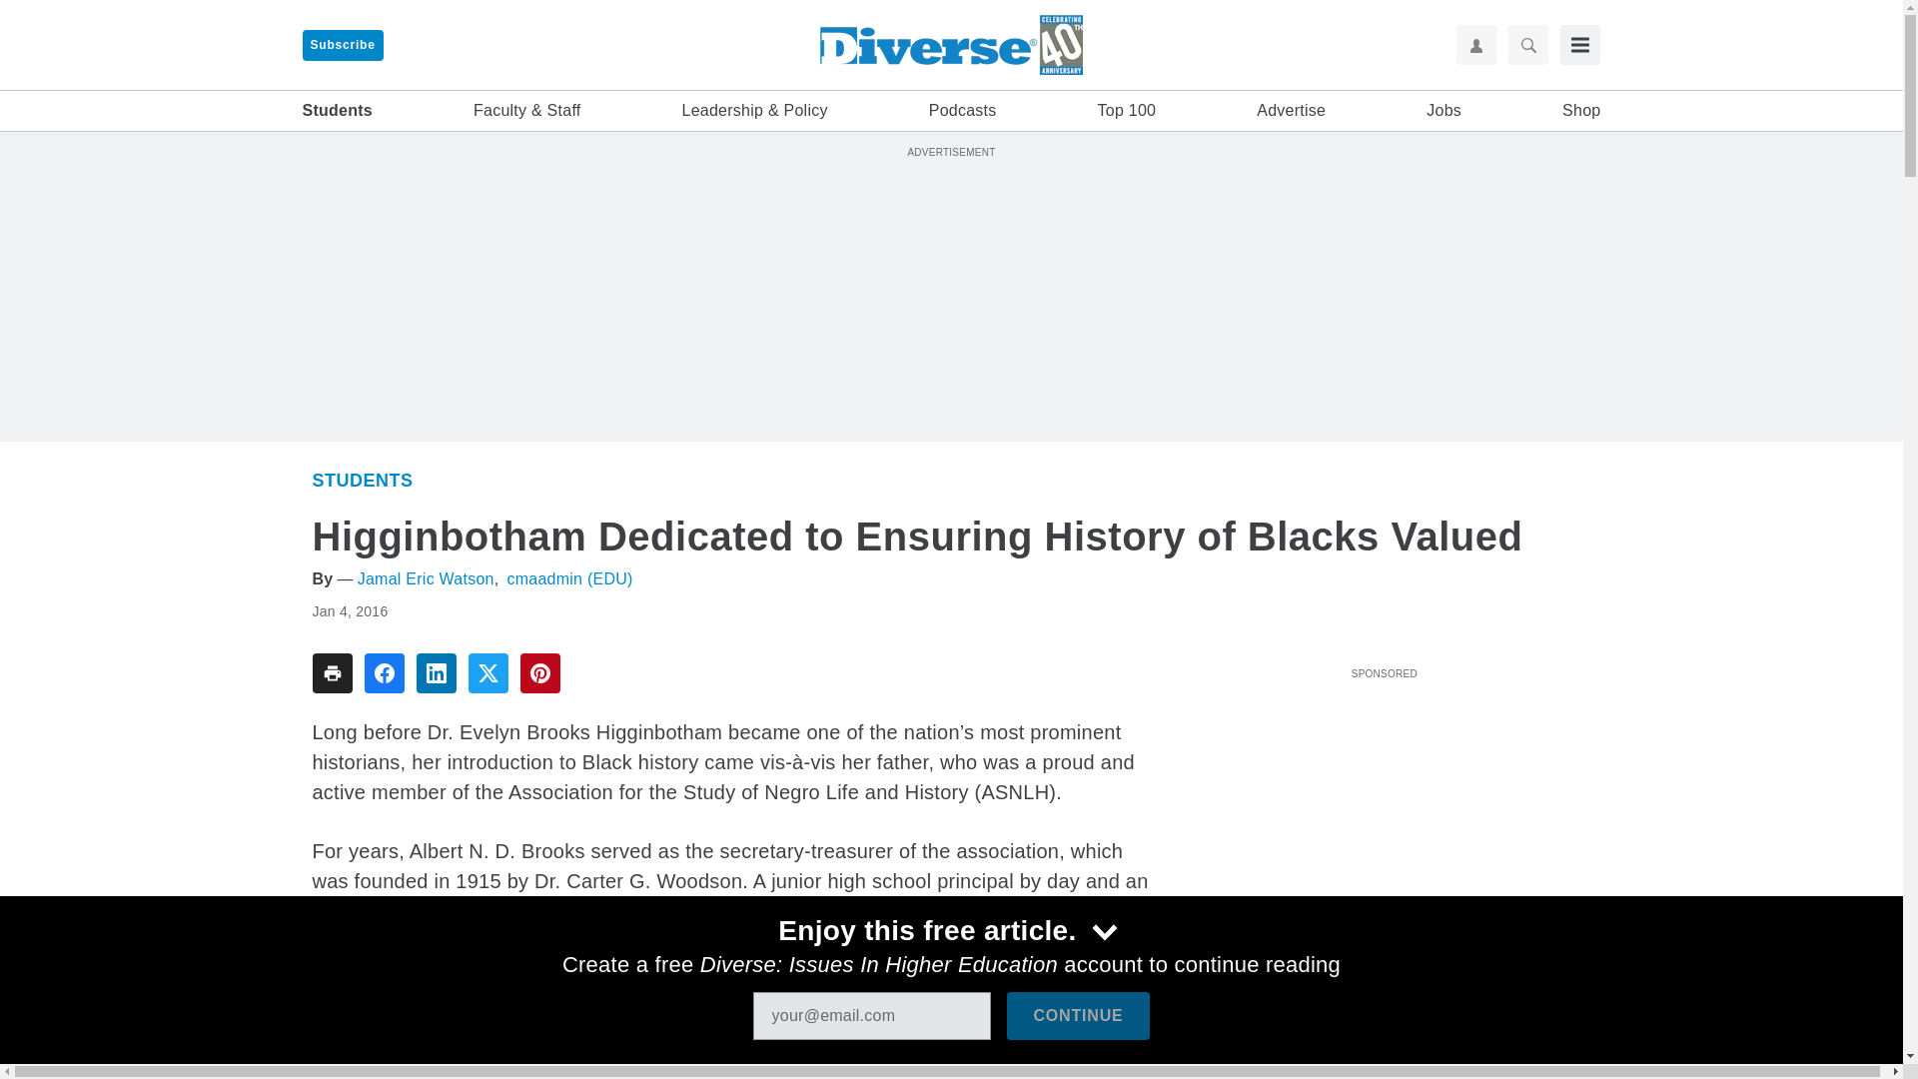 This screenshot has height=1079, width=1918. What do you see at coordinates (362, 480) in the screenshot?
I see `Students` at bounding box center [362, 480].